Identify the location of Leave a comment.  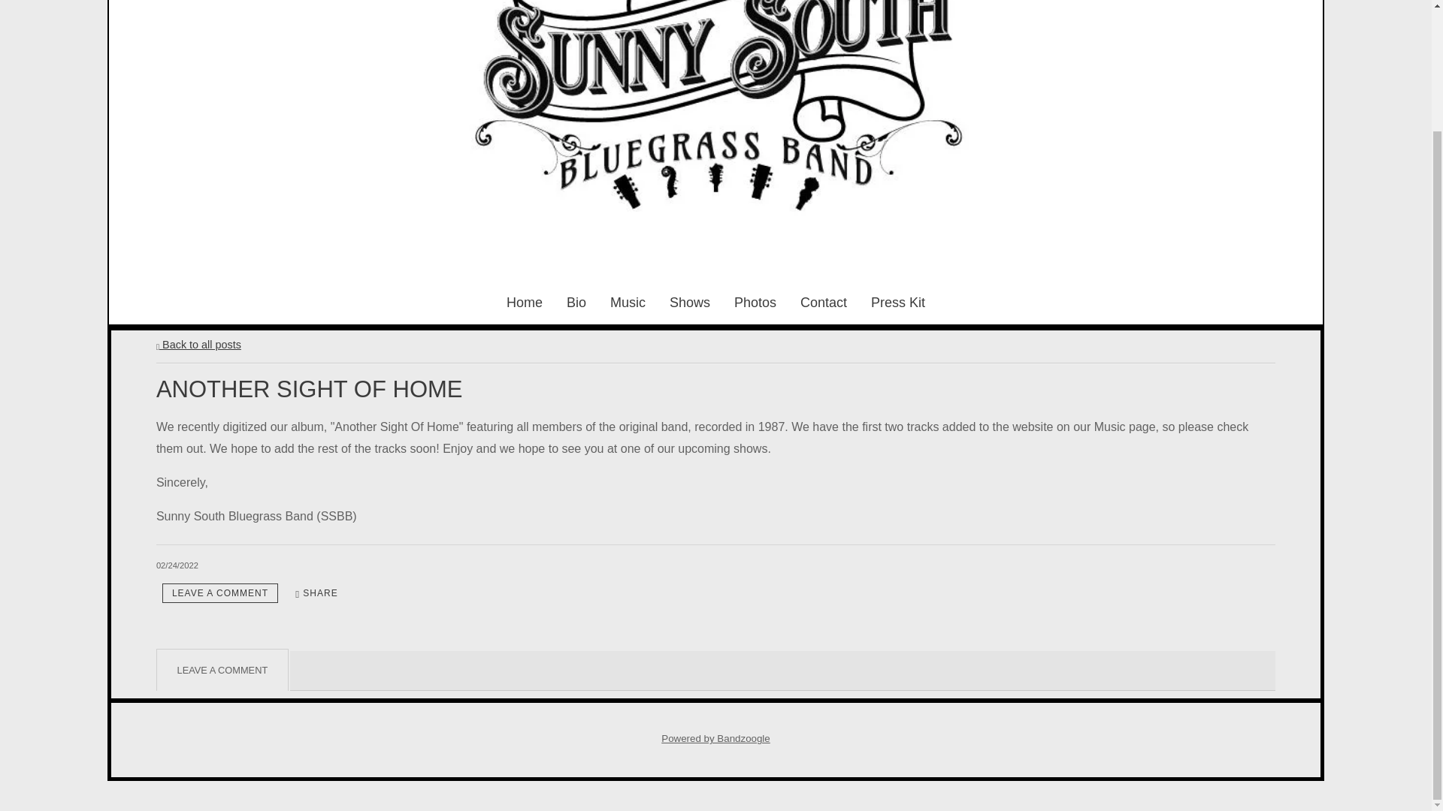
(219, 593).